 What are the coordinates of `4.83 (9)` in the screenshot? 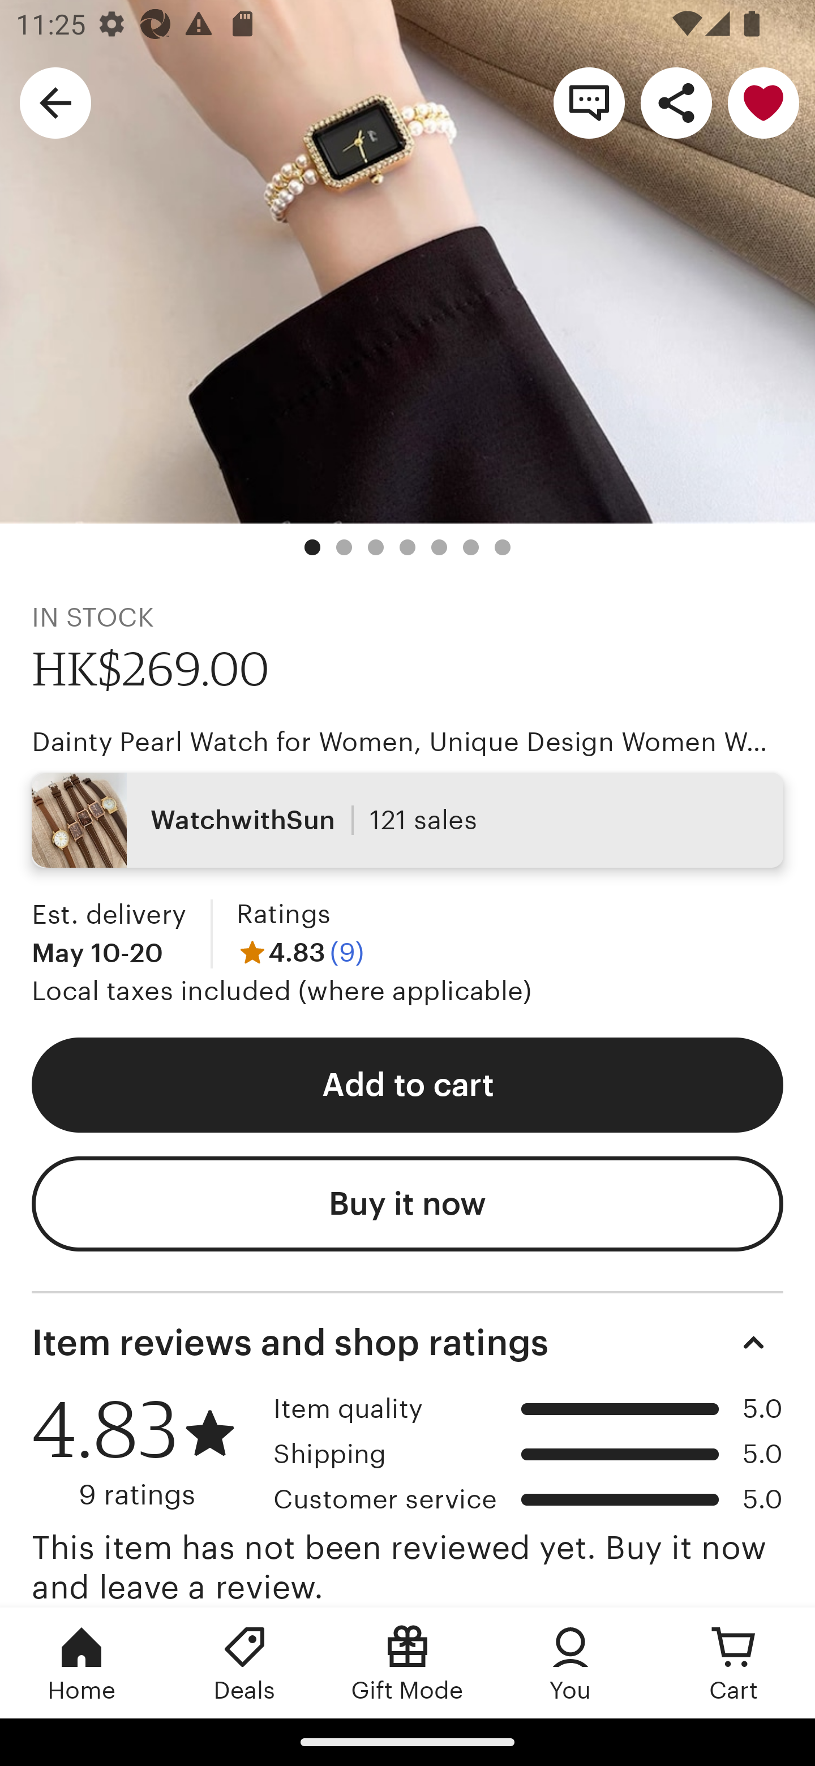 It's located at (300, 951).